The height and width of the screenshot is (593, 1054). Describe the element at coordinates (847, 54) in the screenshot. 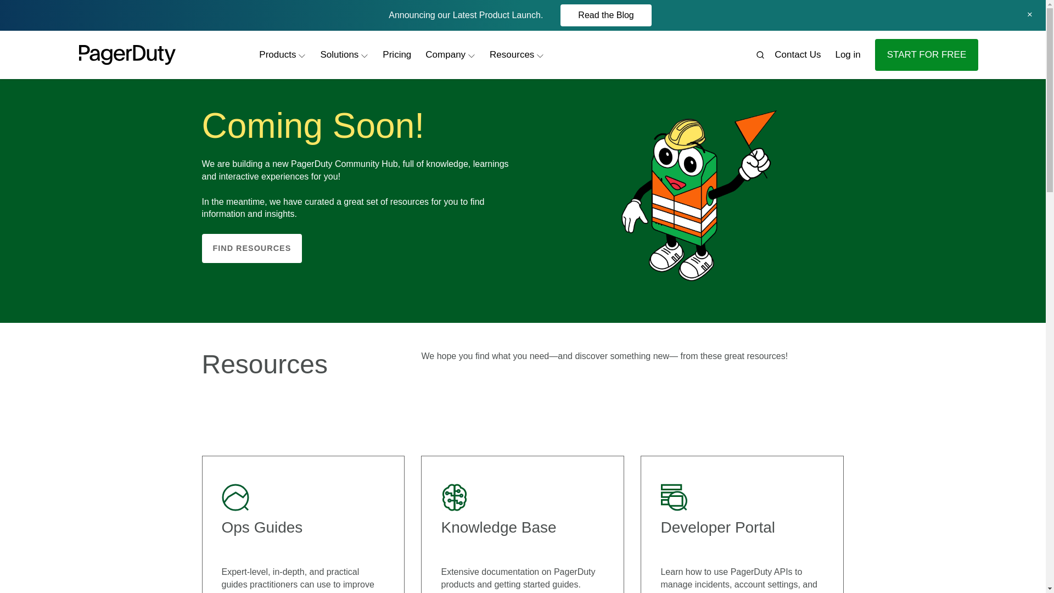

I see `PagerDuty logo` at that location.